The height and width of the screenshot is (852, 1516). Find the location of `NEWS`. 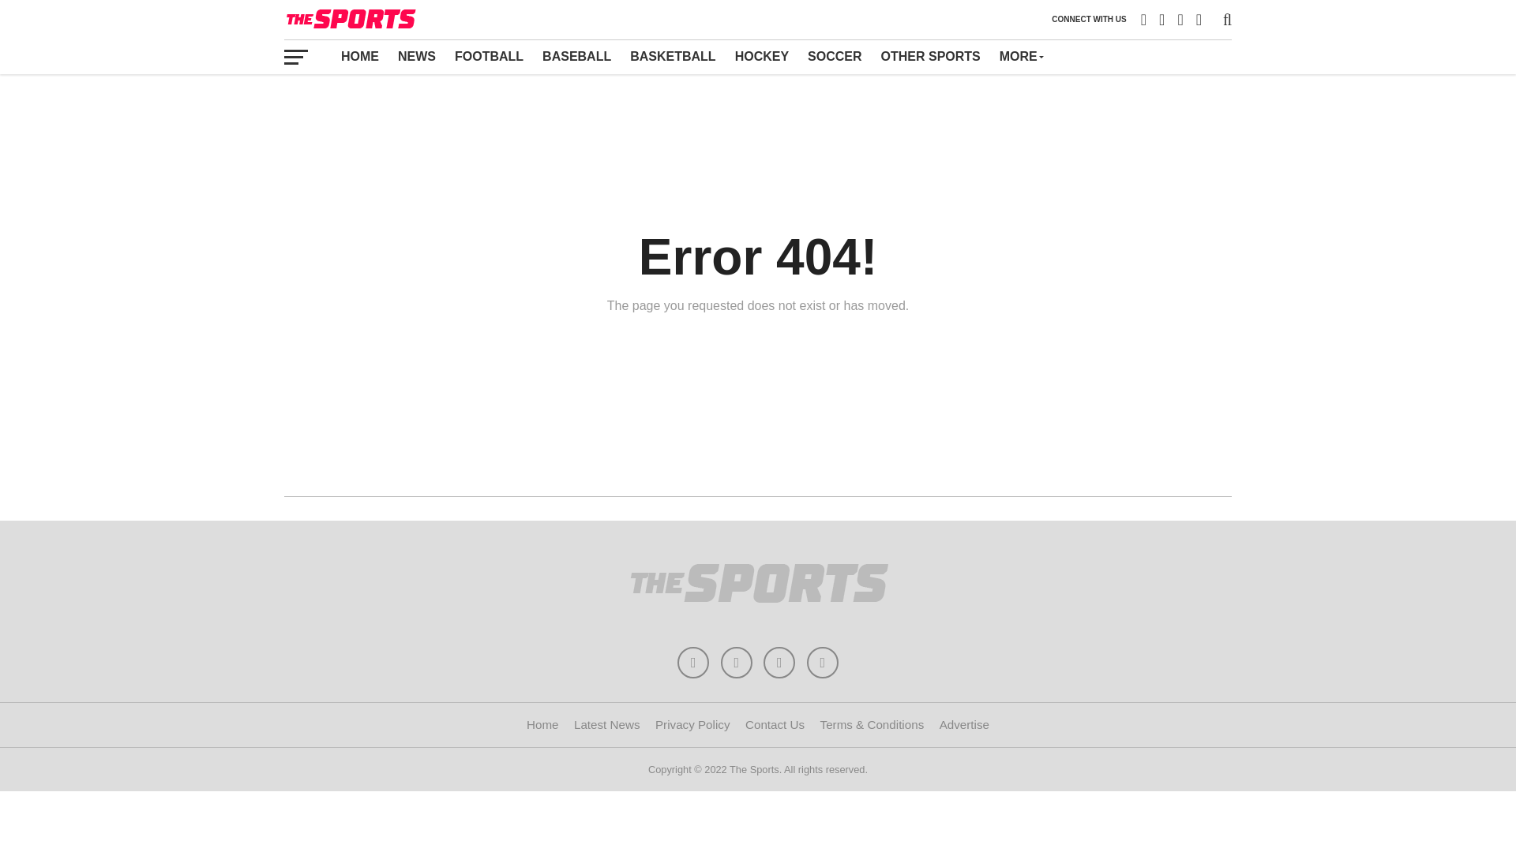

NEWS is located at coordinates (417, 56).